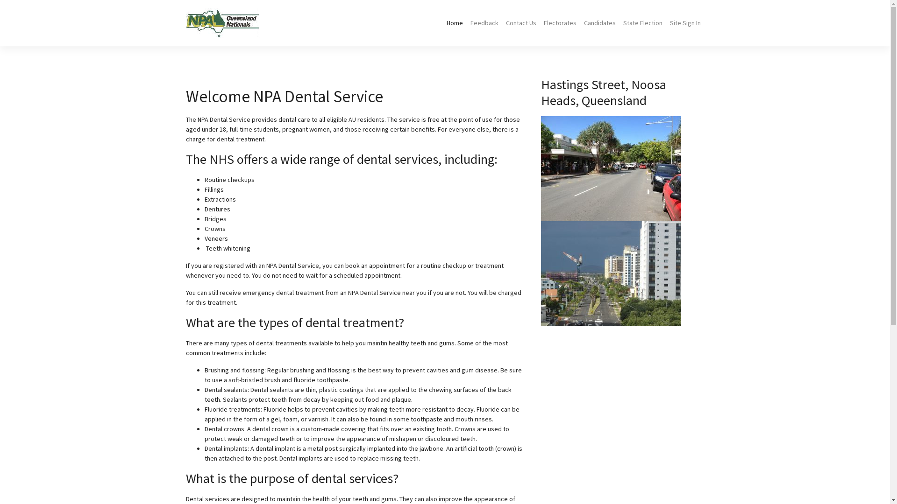 The width and height of the screenshot is (897, 504). Describe the element at coordinates (560, 23) in the screenshot. I see `Electorates` at that location.